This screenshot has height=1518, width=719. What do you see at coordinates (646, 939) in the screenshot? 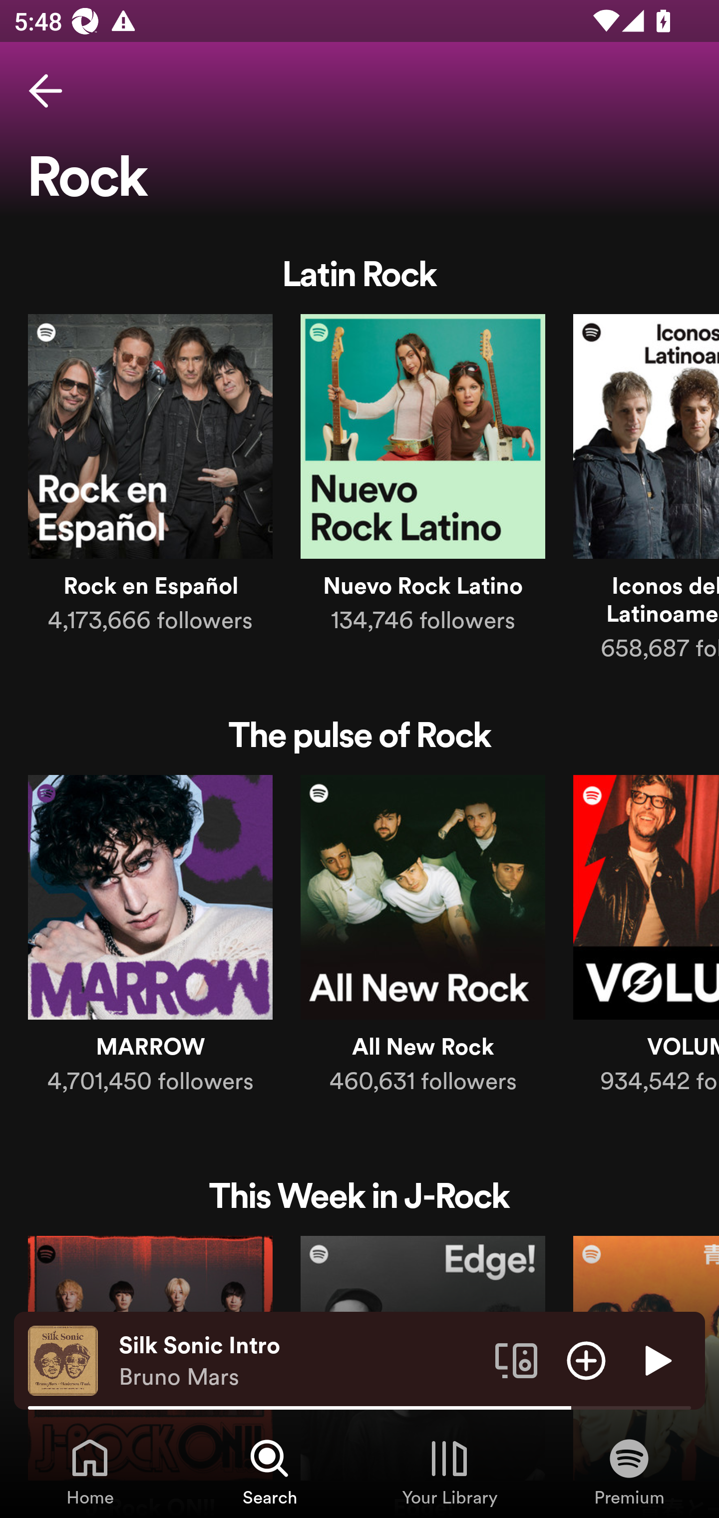
I see `VOLUME
934,542 followers VOLUME 934,542 followers` at bounding box center [646, 939].